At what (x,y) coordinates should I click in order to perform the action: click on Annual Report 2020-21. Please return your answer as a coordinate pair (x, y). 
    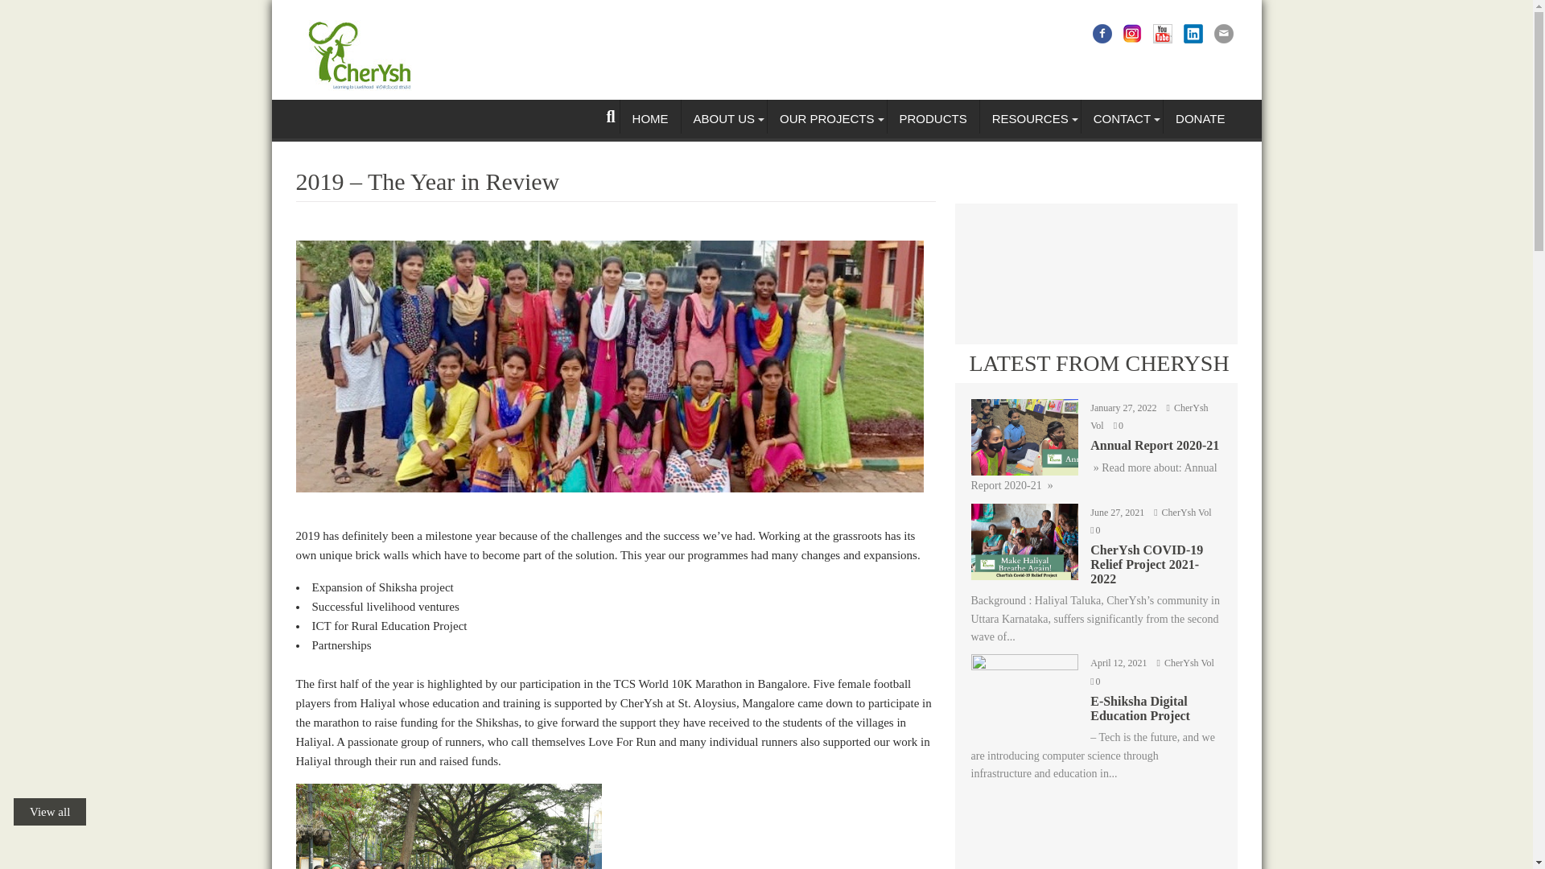
    Looking at the image, I should click on (1094, 455).